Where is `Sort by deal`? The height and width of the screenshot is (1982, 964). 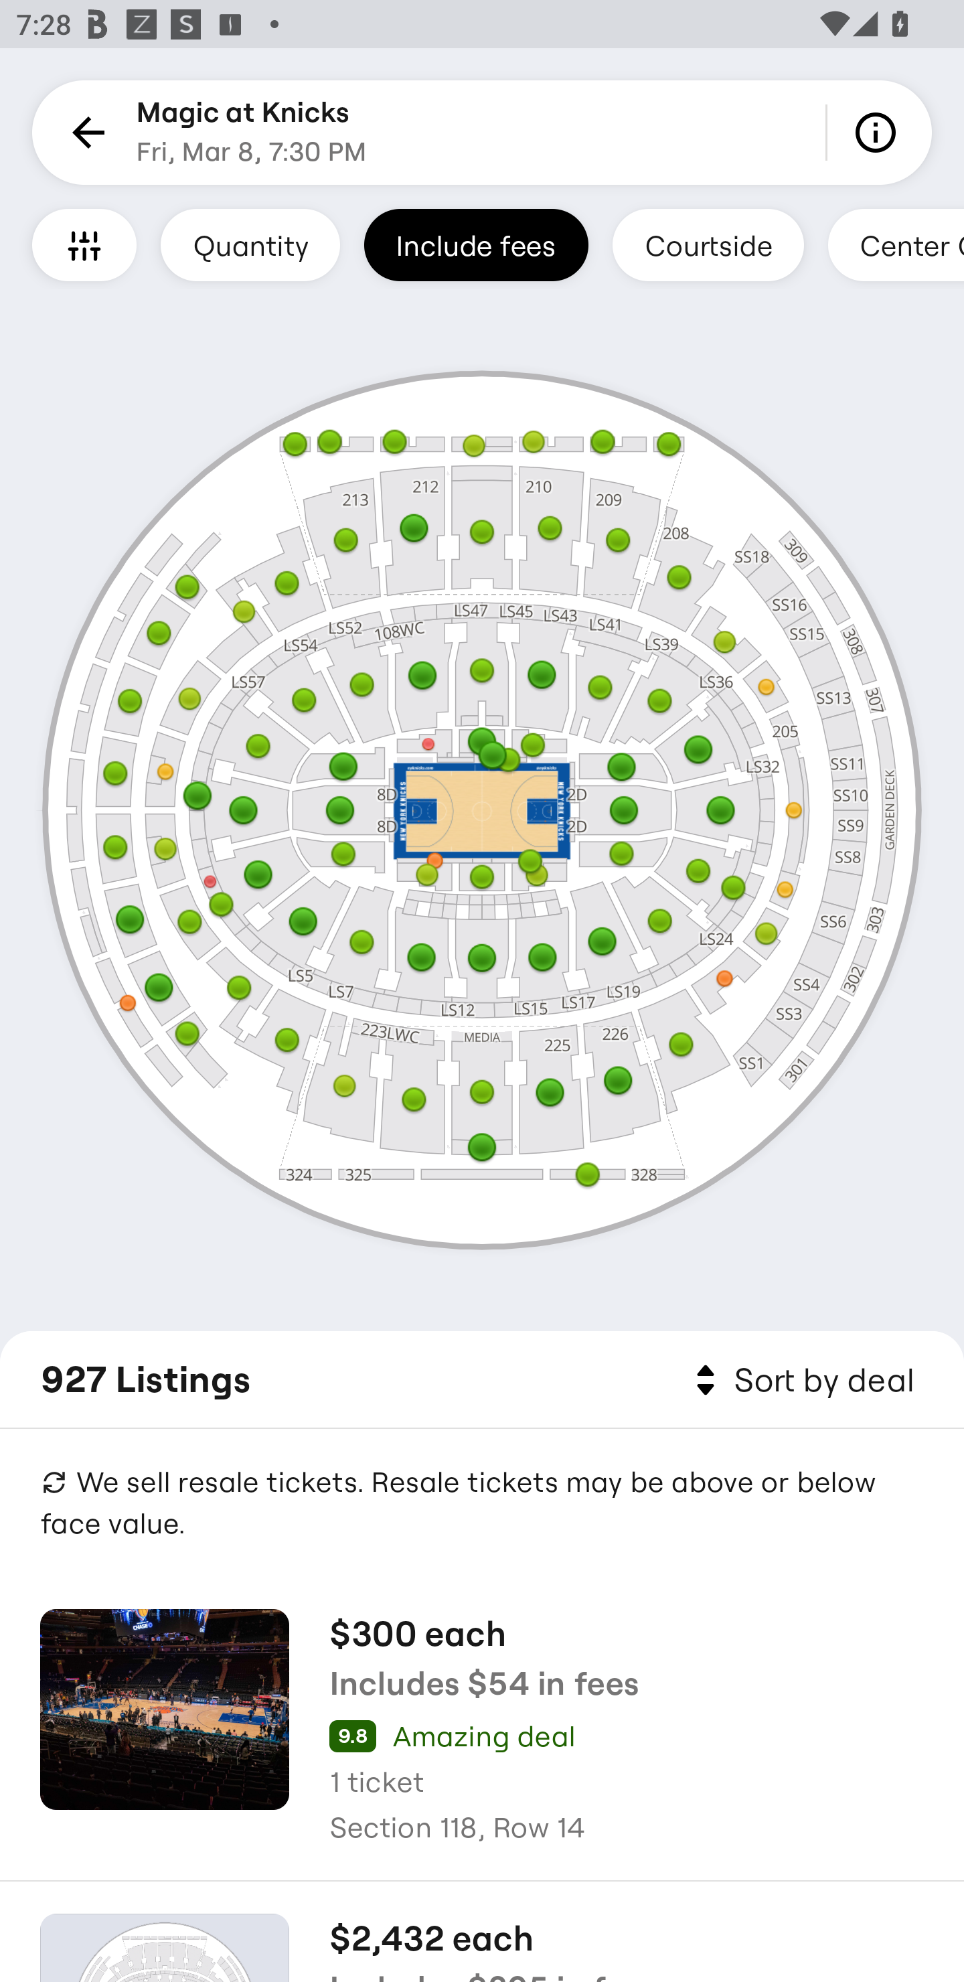
Sort by deal is located at coordinates (801, 1381).